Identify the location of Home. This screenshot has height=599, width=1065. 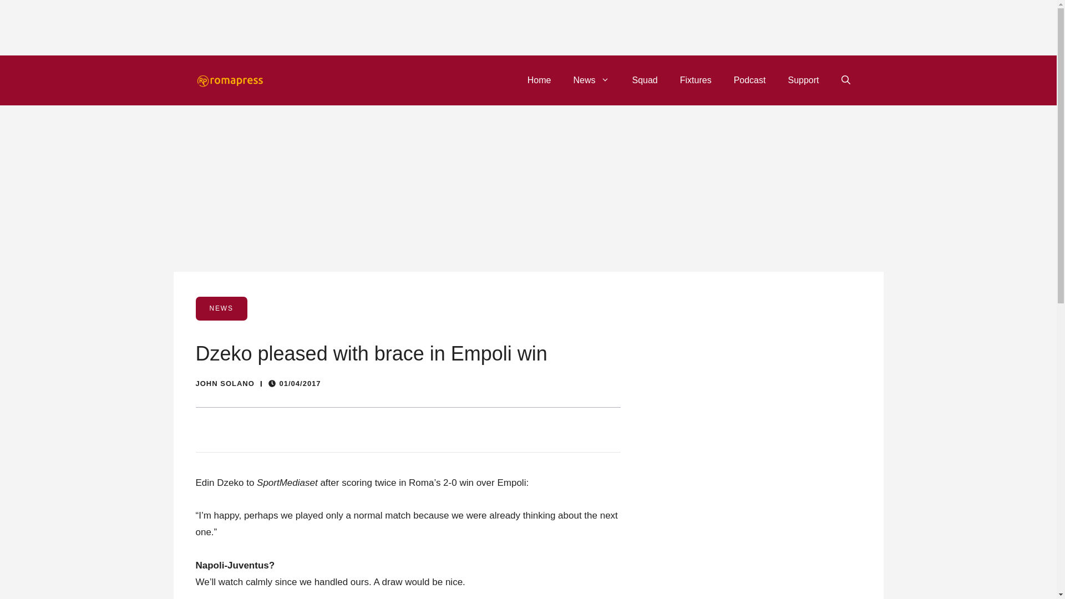
(539, 80).